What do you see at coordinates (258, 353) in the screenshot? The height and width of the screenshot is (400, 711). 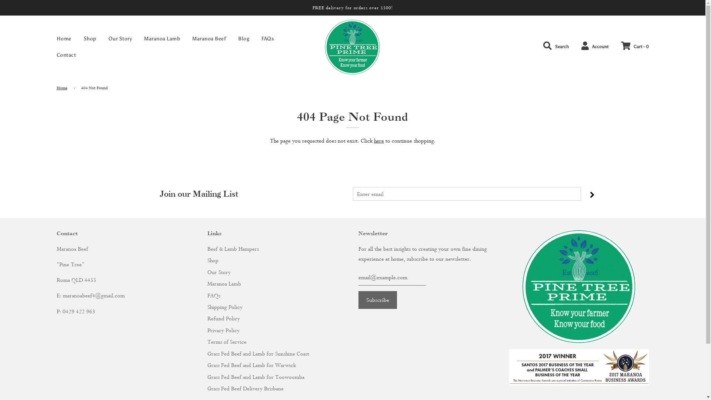 I see `Grass Fed Beef and Lamb for Sunshine Coast` at bounding box center [258, 353].